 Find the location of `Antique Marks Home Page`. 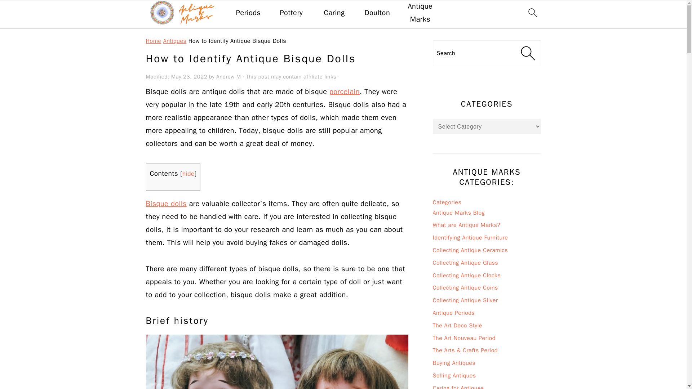

Antique Marks Home Page is located at coordinates (420, 13).